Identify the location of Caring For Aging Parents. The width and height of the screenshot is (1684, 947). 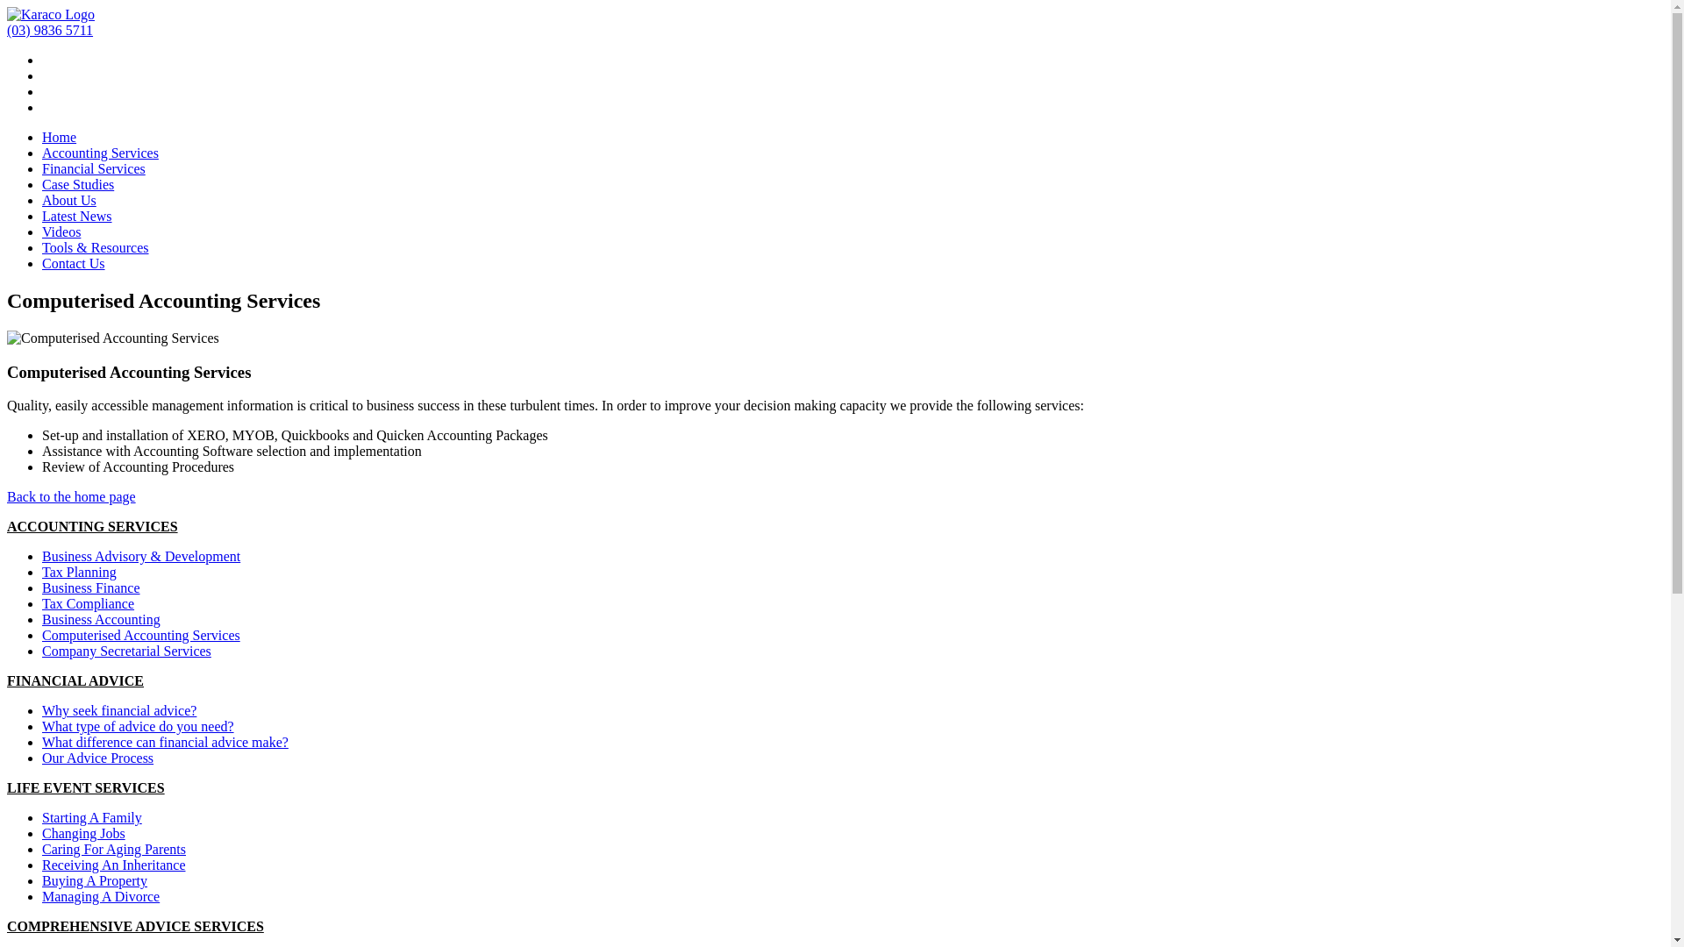
(114, 849).